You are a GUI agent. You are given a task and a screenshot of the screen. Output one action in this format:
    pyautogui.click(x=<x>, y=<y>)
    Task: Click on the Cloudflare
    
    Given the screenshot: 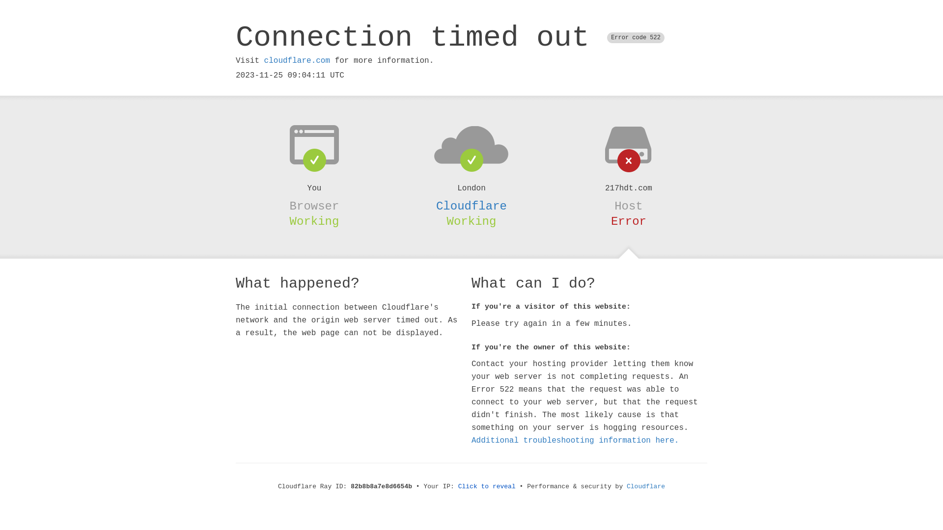 What is the action you would take?
    pyautogui.click(x=646, y=487)
    